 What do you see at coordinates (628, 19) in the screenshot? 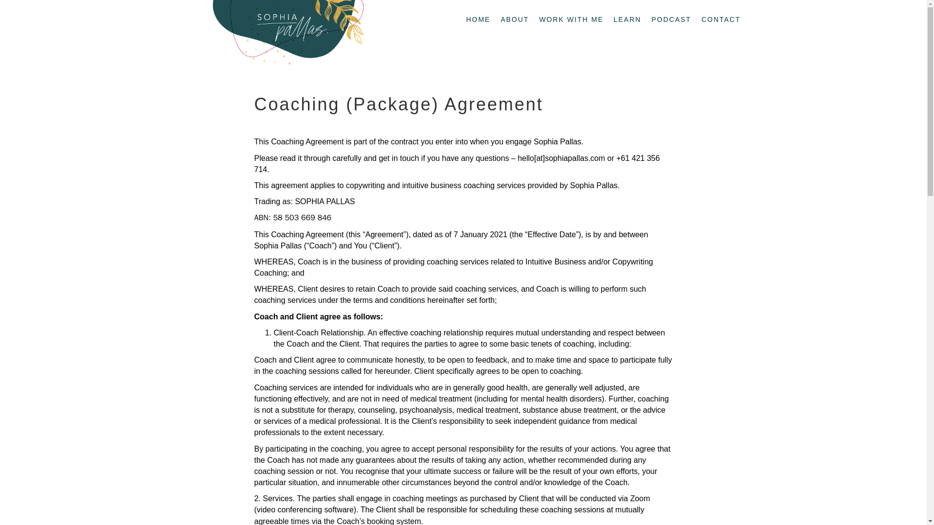
I see `LEARN` at bounding box center [628, 19].